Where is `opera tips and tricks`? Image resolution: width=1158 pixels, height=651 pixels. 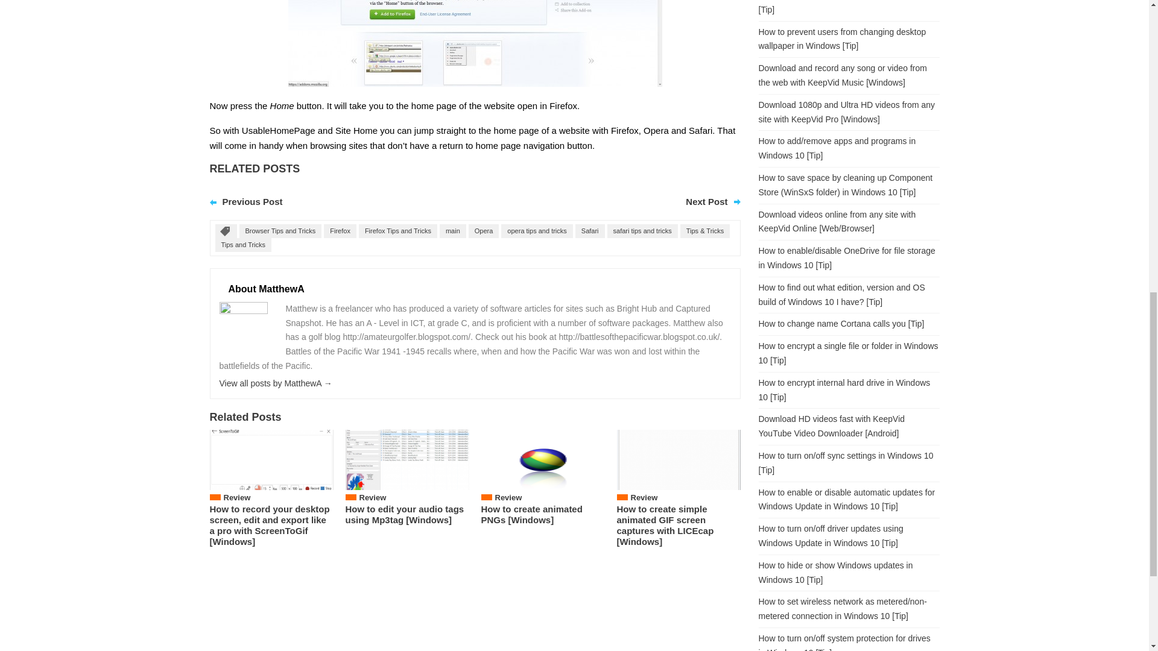 opera tips and tricks is located at coordinates (537, 231).